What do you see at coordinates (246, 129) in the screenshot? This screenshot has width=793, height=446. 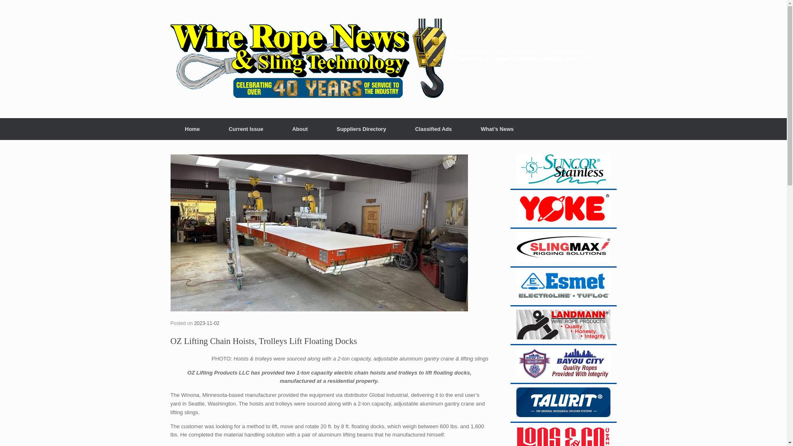 I see `Current Issue` at bounding box center [246, 129].